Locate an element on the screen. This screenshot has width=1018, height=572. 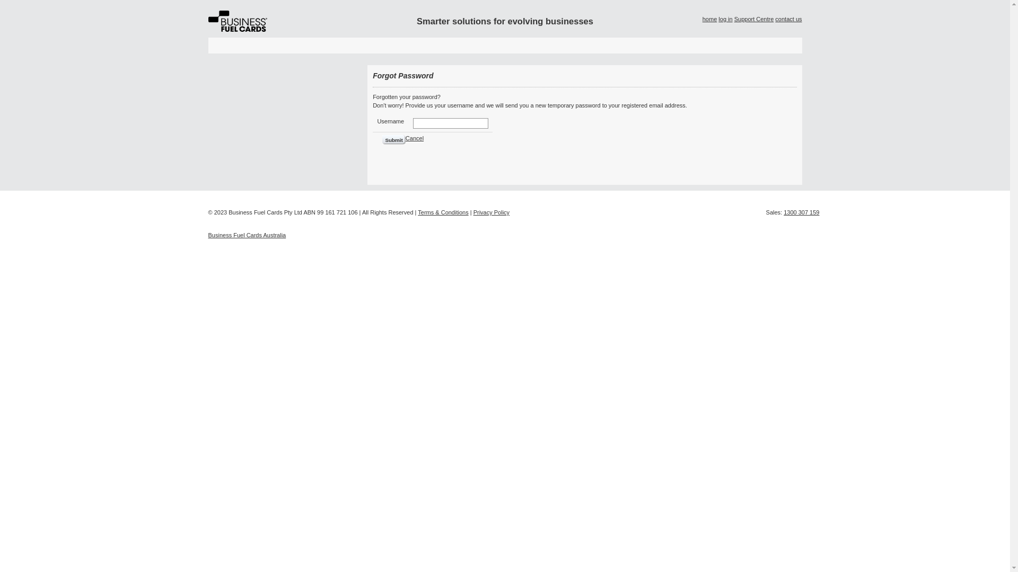
Support Centre is located at coordinates (754, 19).